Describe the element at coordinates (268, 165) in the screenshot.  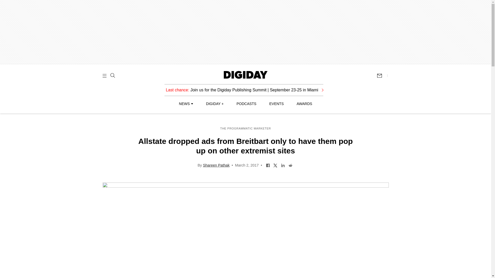
I see `Share on Facebook` at that location.